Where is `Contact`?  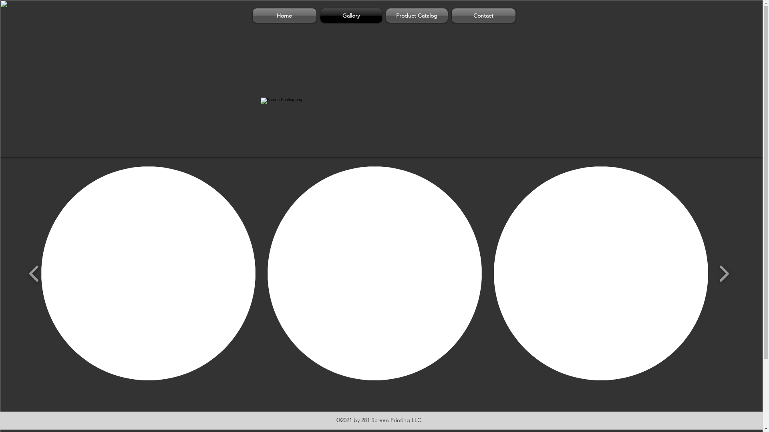 Contact is located at coordinates (482, 16).